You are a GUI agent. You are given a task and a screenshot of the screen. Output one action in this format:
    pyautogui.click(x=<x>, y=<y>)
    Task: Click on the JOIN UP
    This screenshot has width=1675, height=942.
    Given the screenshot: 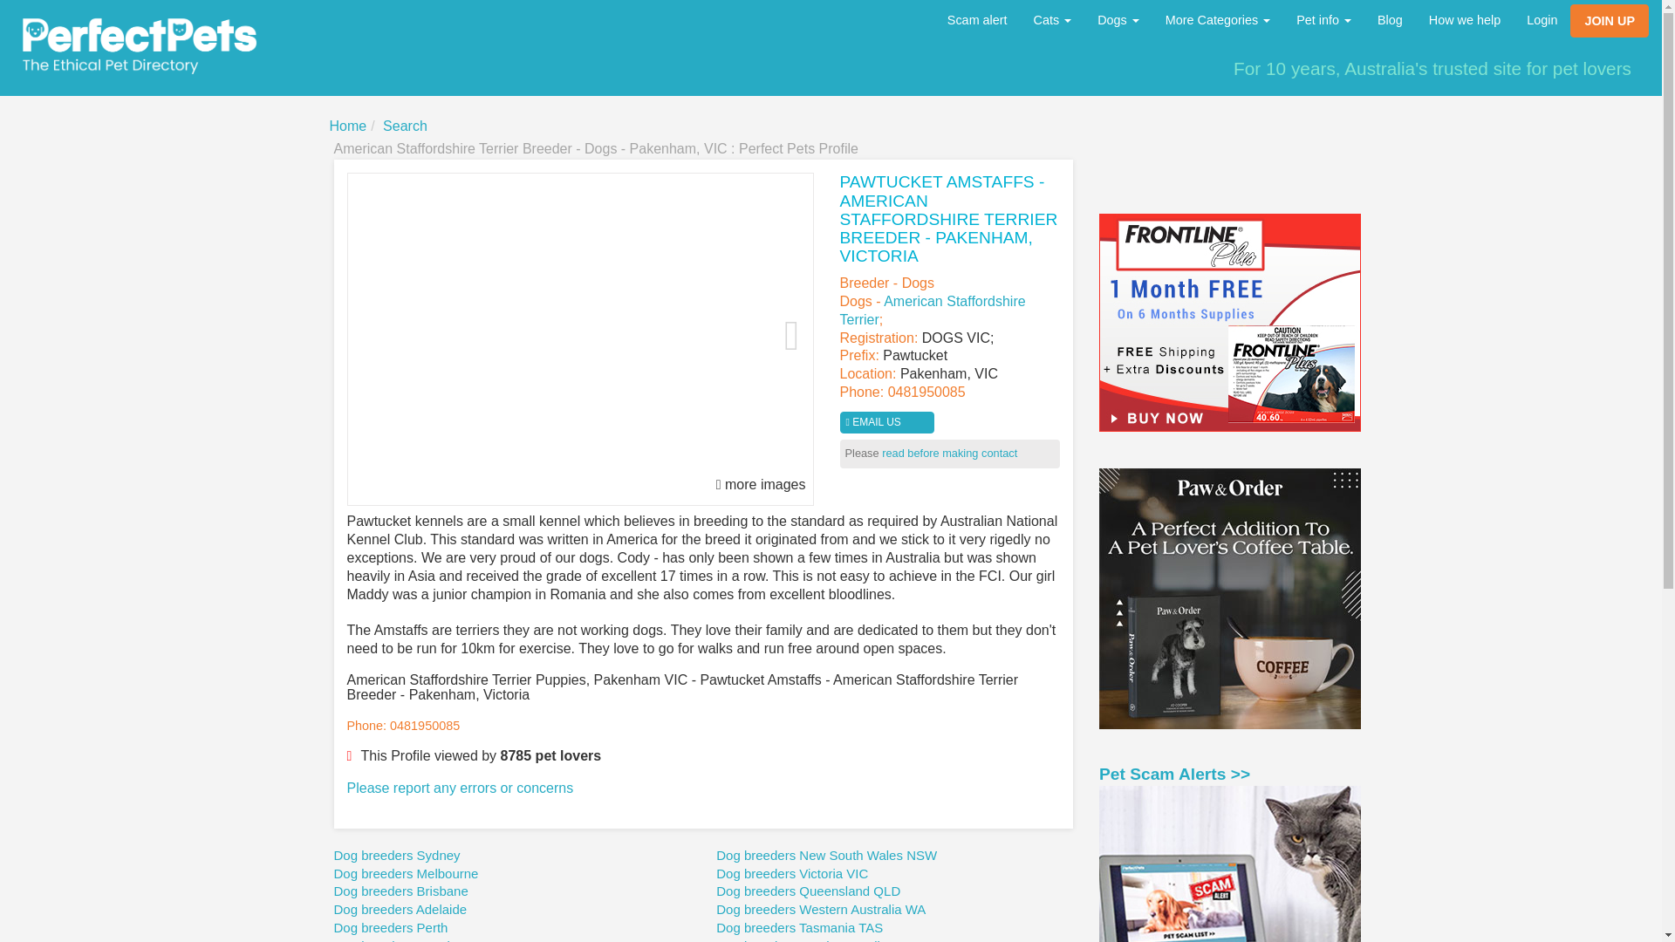 What is the action you would take?
    pyautogui.click(x=1609, y=21)
    